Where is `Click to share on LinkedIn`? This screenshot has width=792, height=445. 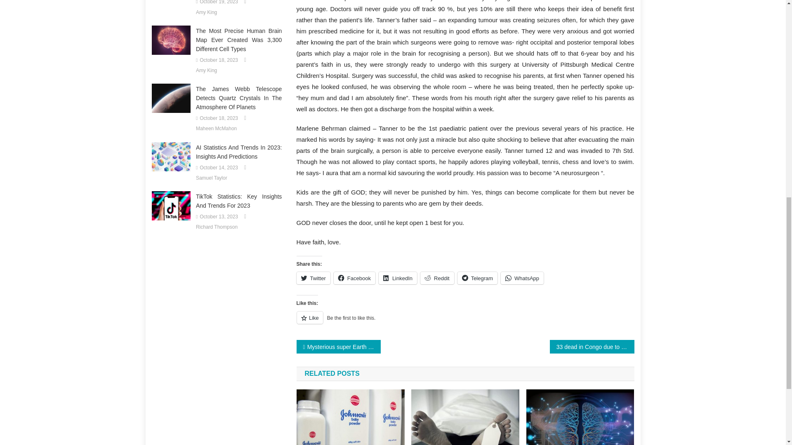 Click to share on LinkedIn is located at coordinates (398, 278).